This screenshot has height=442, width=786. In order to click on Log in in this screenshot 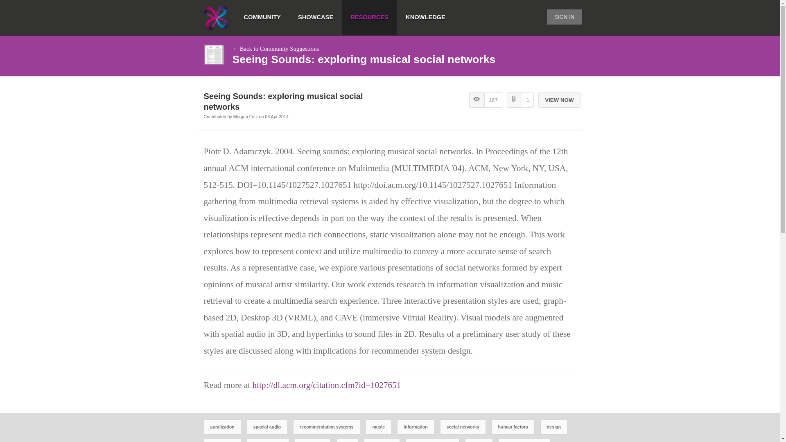, I will do `click(557, 90)`.